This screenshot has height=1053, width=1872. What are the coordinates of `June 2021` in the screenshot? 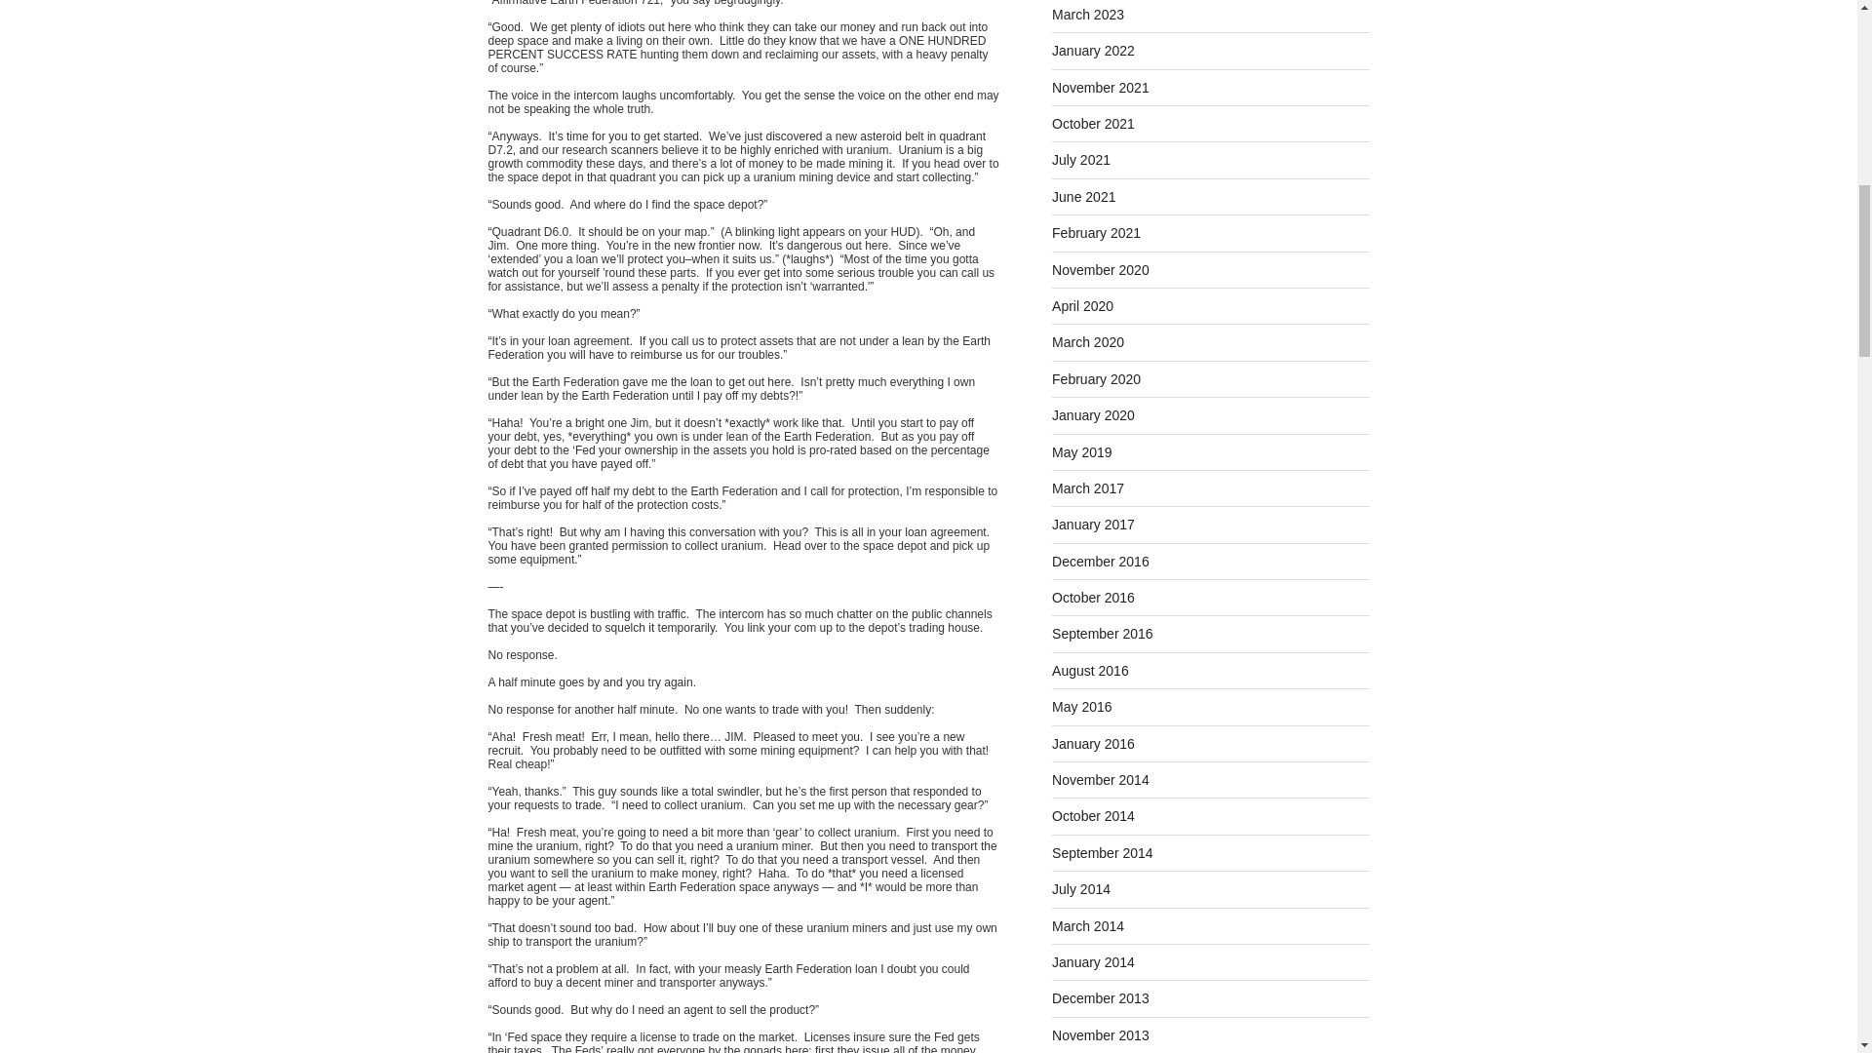 It's located at (1084, 197).